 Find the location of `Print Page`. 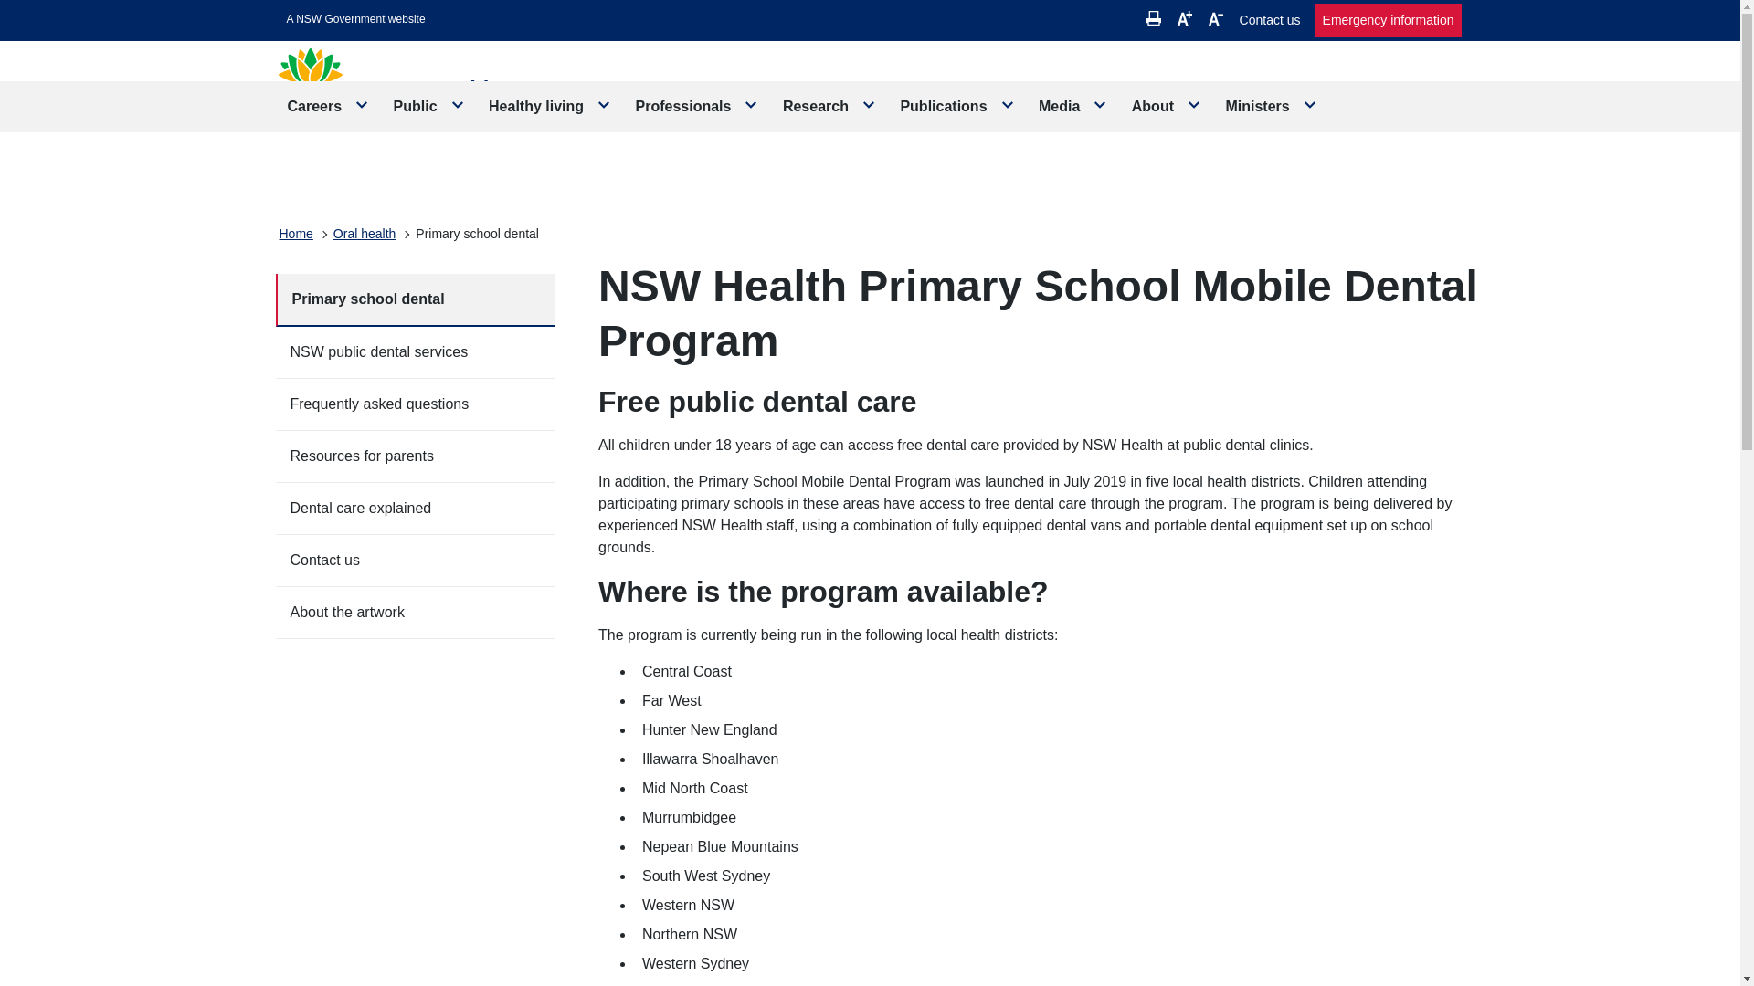

Print Page is located at coordinates (1154, 18).